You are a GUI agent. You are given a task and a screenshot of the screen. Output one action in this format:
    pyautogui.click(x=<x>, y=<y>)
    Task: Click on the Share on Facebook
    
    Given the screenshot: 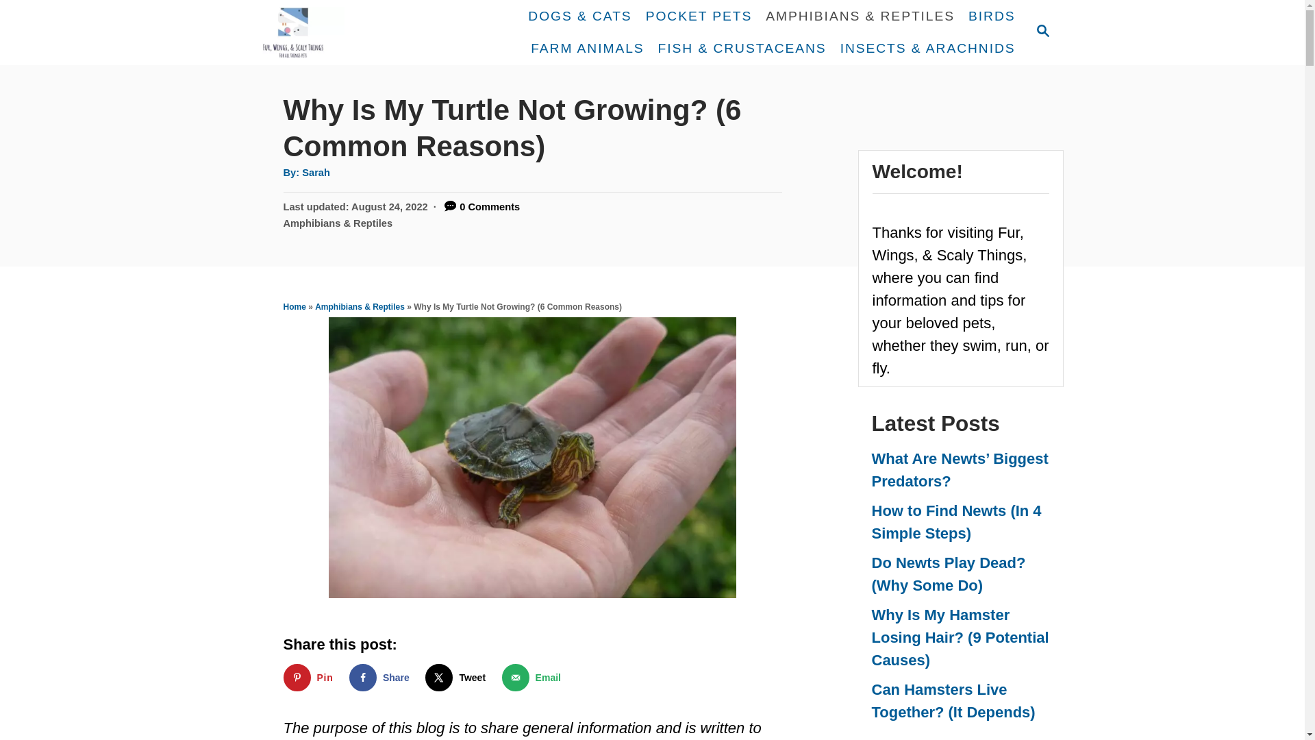 What is the action you would take?
    pyautogui.click(x=382, y=677)
    